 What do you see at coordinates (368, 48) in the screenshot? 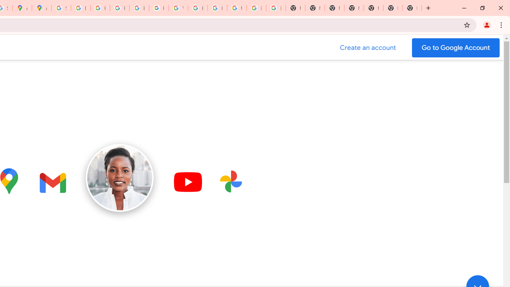
I see `Create a Google Account` at bounding box center [368, 48].